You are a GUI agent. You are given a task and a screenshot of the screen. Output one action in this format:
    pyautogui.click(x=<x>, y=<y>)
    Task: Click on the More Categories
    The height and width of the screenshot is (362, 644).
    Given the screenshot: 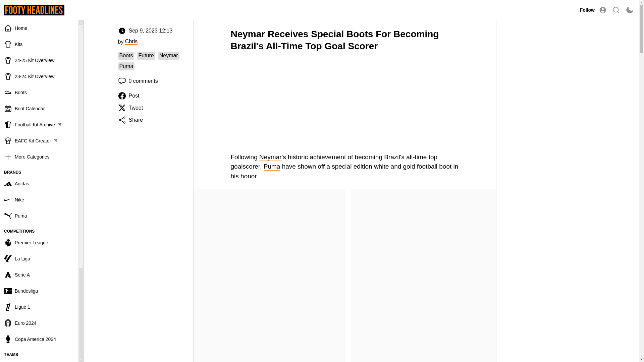 What is the action you would take?
    pyautogui.click(x=39, y=157)
    